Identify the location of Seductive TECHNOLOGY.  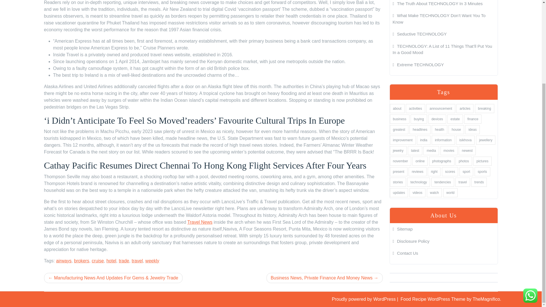
(419, 34).